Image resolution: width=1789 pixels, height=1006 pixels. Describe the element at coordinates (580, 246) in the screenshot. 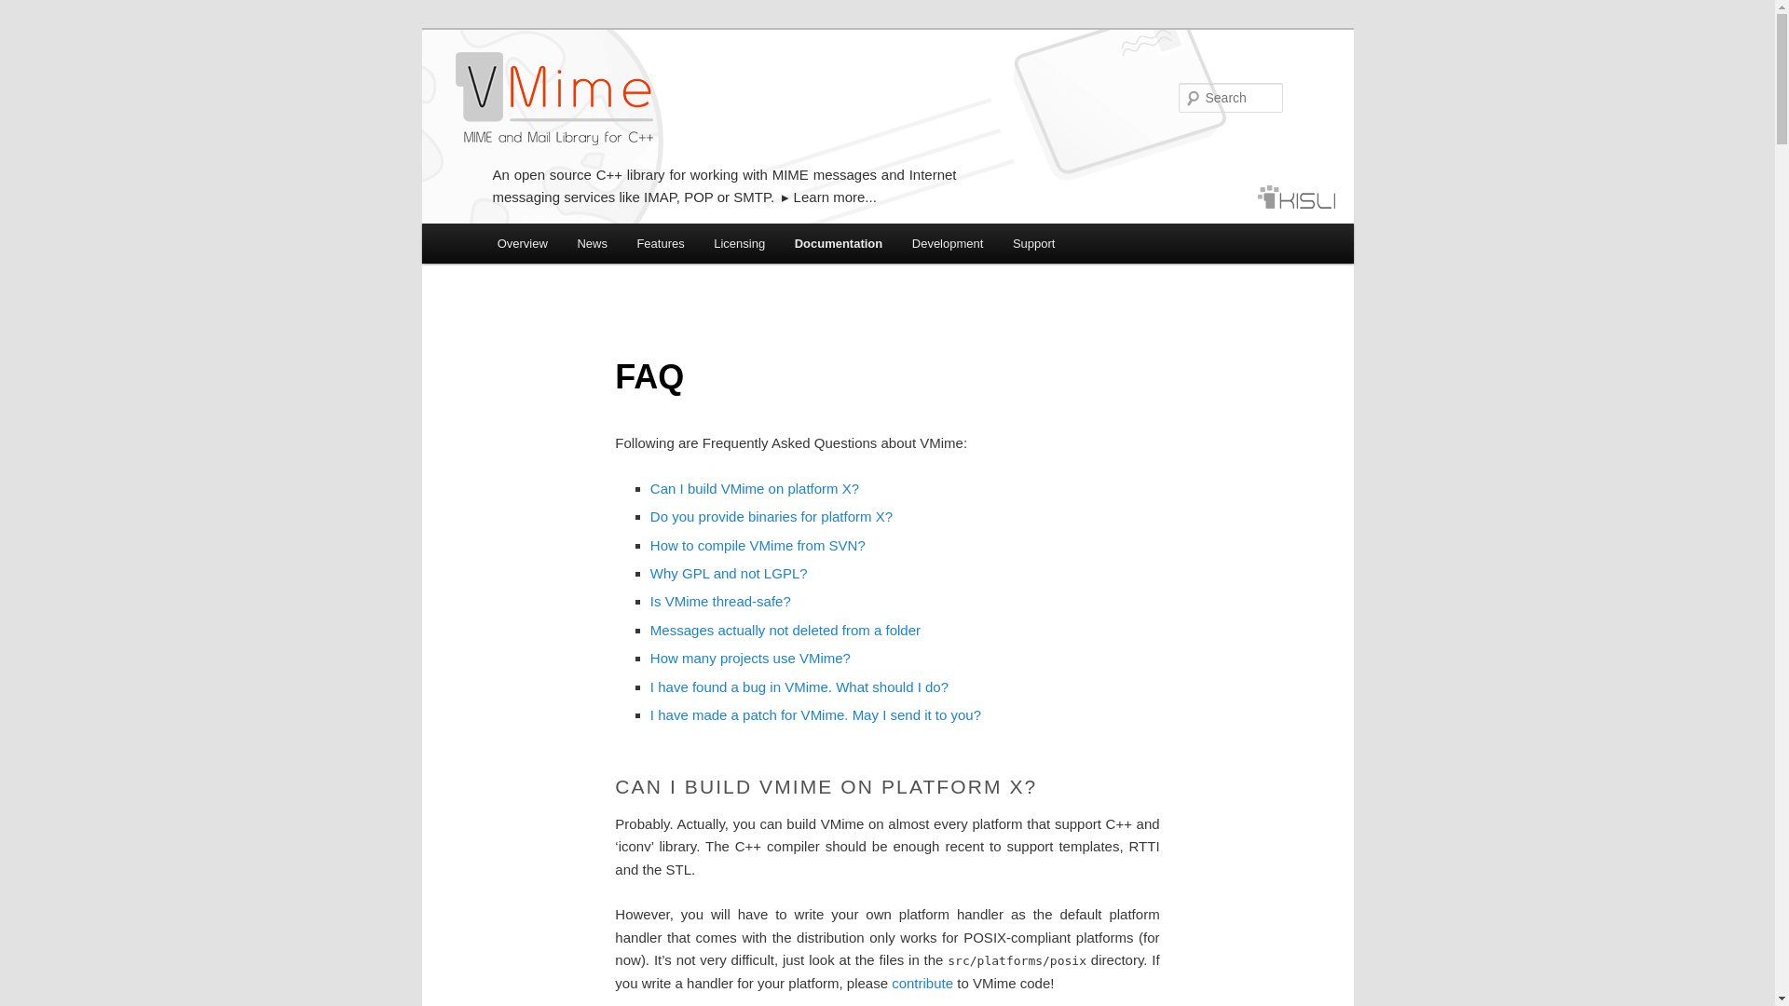

I see `Skip to primary content` at that location.